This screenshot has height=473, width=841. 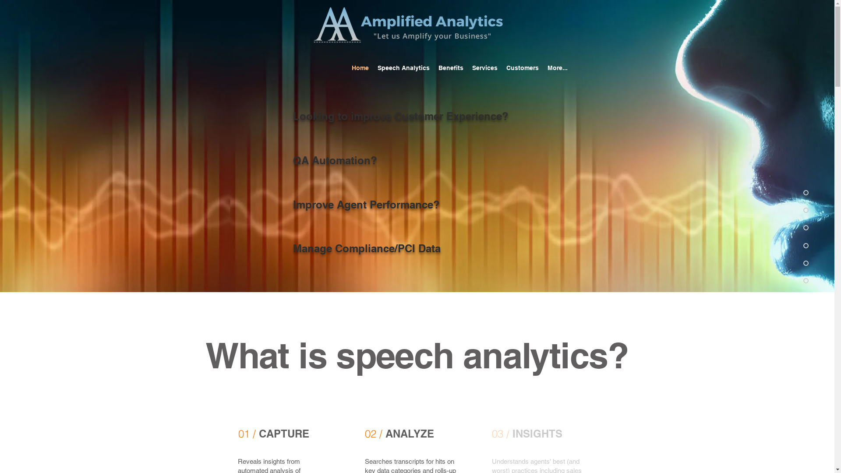 I want to click on Services, so click(x=485, y=68).